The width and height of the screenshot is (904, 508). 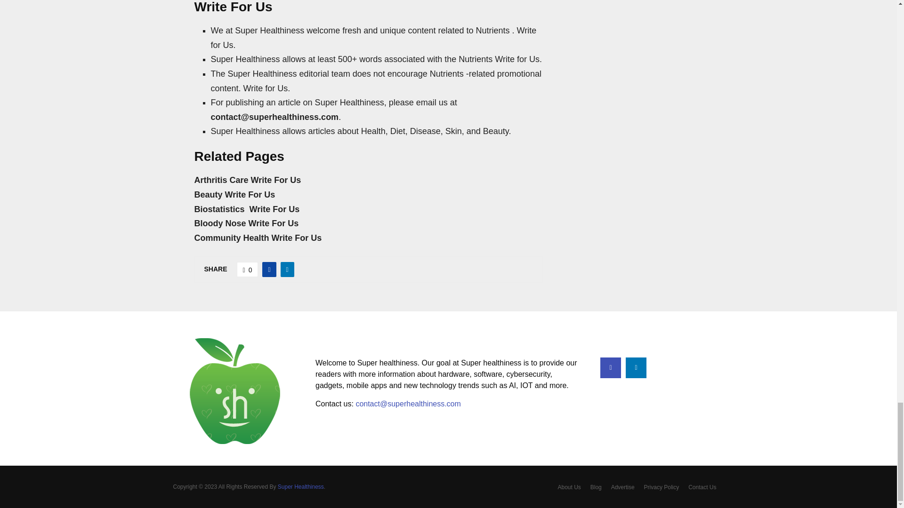 What do you see at coordinates (248, 269) in the screenshot?
I see `Like` at bounding box center [248, 269].